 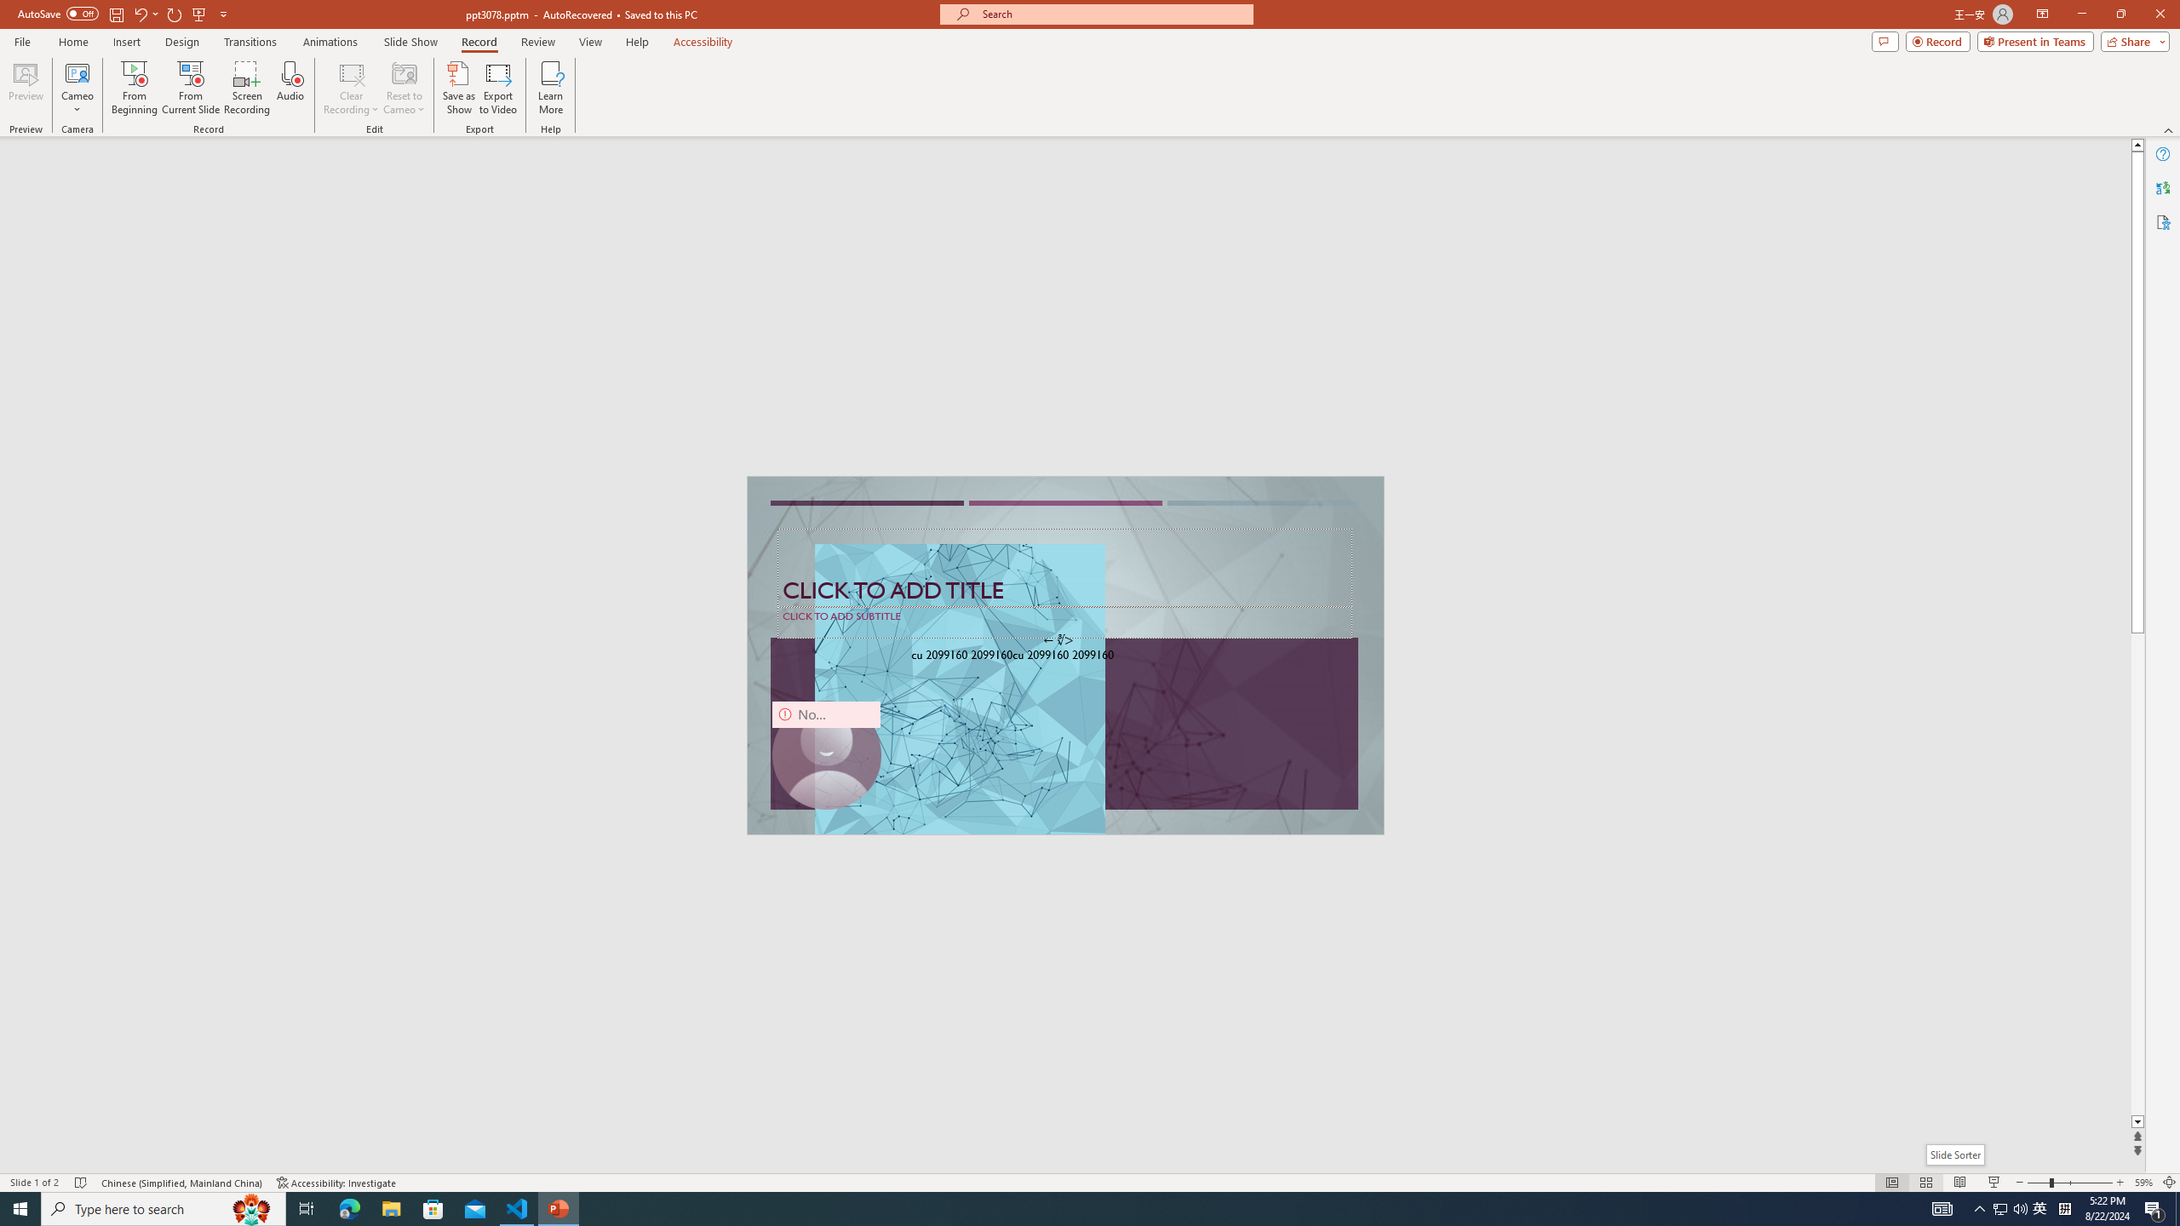 What do you see at coordinates (772, 70) in the screenshot?
I see `Edge` at bounding box center [772, 70].